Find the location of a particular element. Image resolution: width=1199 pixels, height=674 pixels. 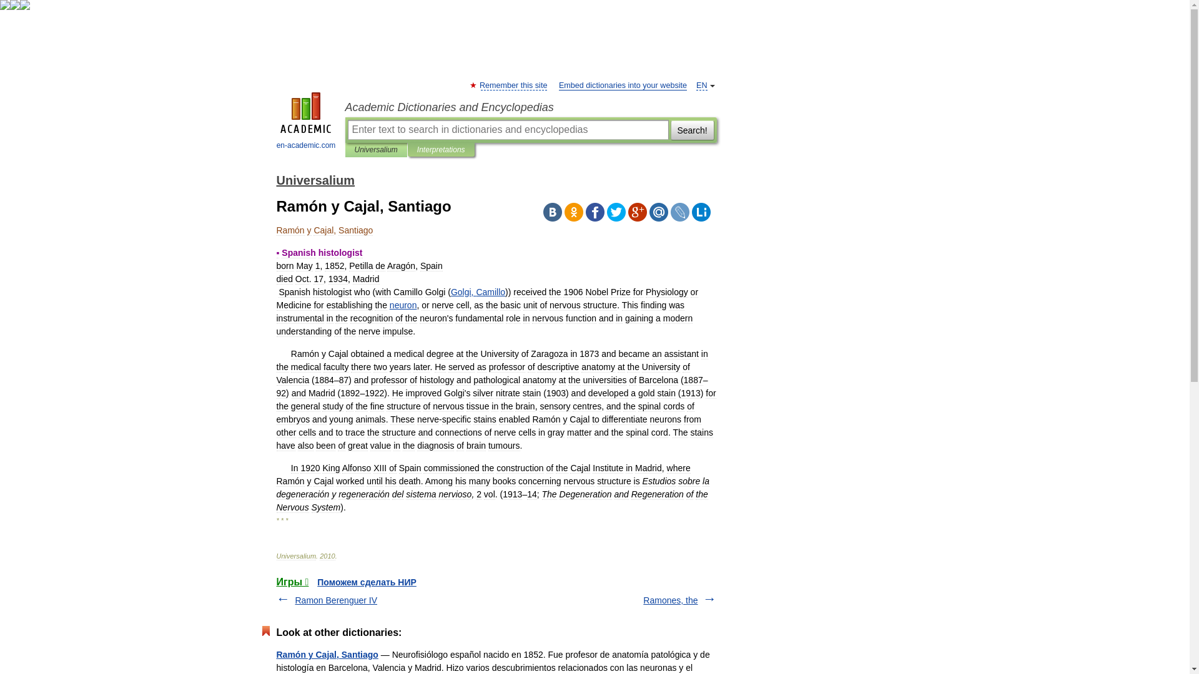

Ramones, the is located at coordinates (670, 600).